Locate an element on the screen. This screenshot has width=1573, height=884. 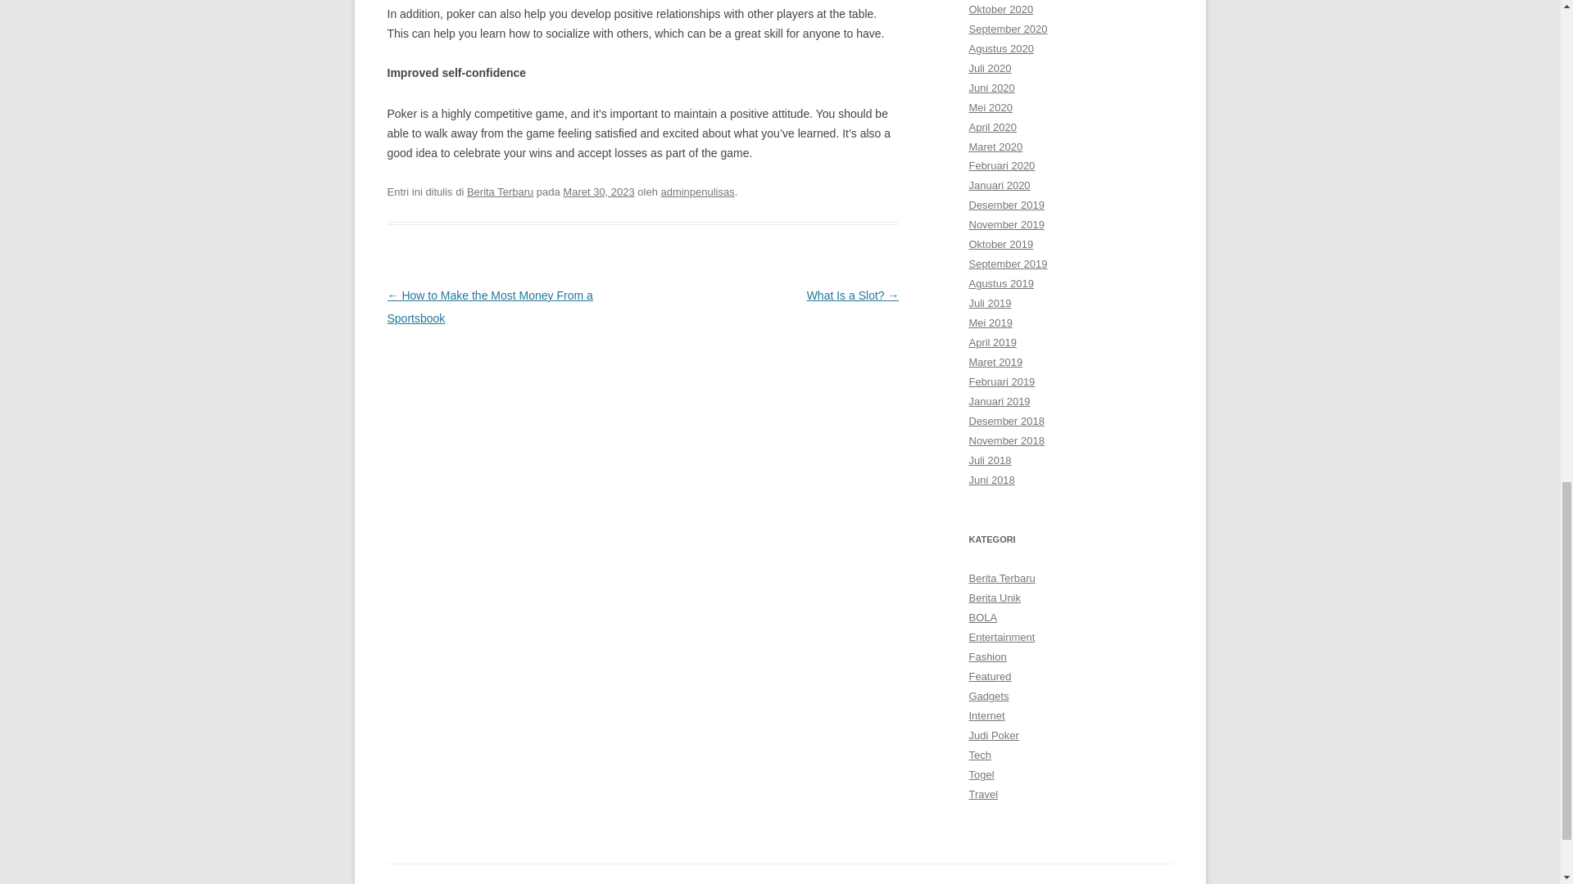
Maret 30, 2023 is located at coordinates (598, 192).